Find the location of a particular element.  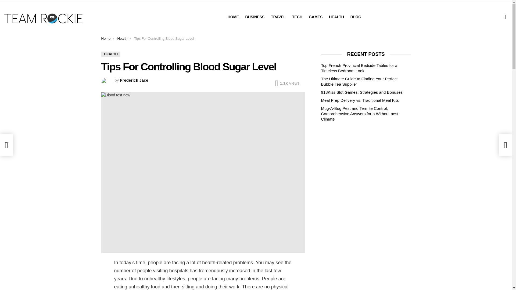

HOME is located at coordinates (233, 17).